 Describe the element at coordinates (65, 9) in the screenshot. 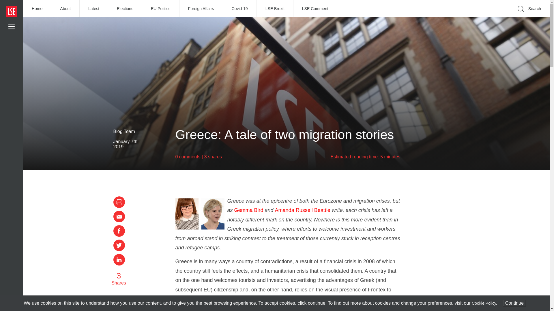

I see `About` at that location.